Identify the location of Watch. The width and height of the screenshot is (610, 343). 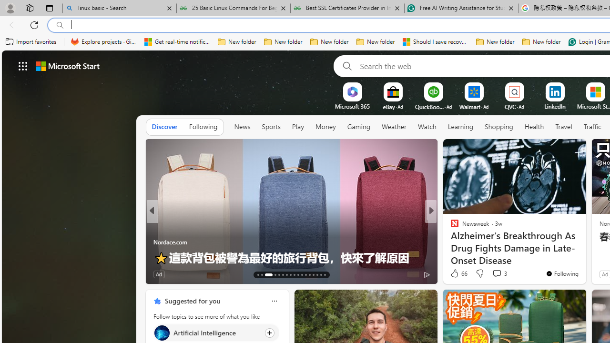
(427, 127).